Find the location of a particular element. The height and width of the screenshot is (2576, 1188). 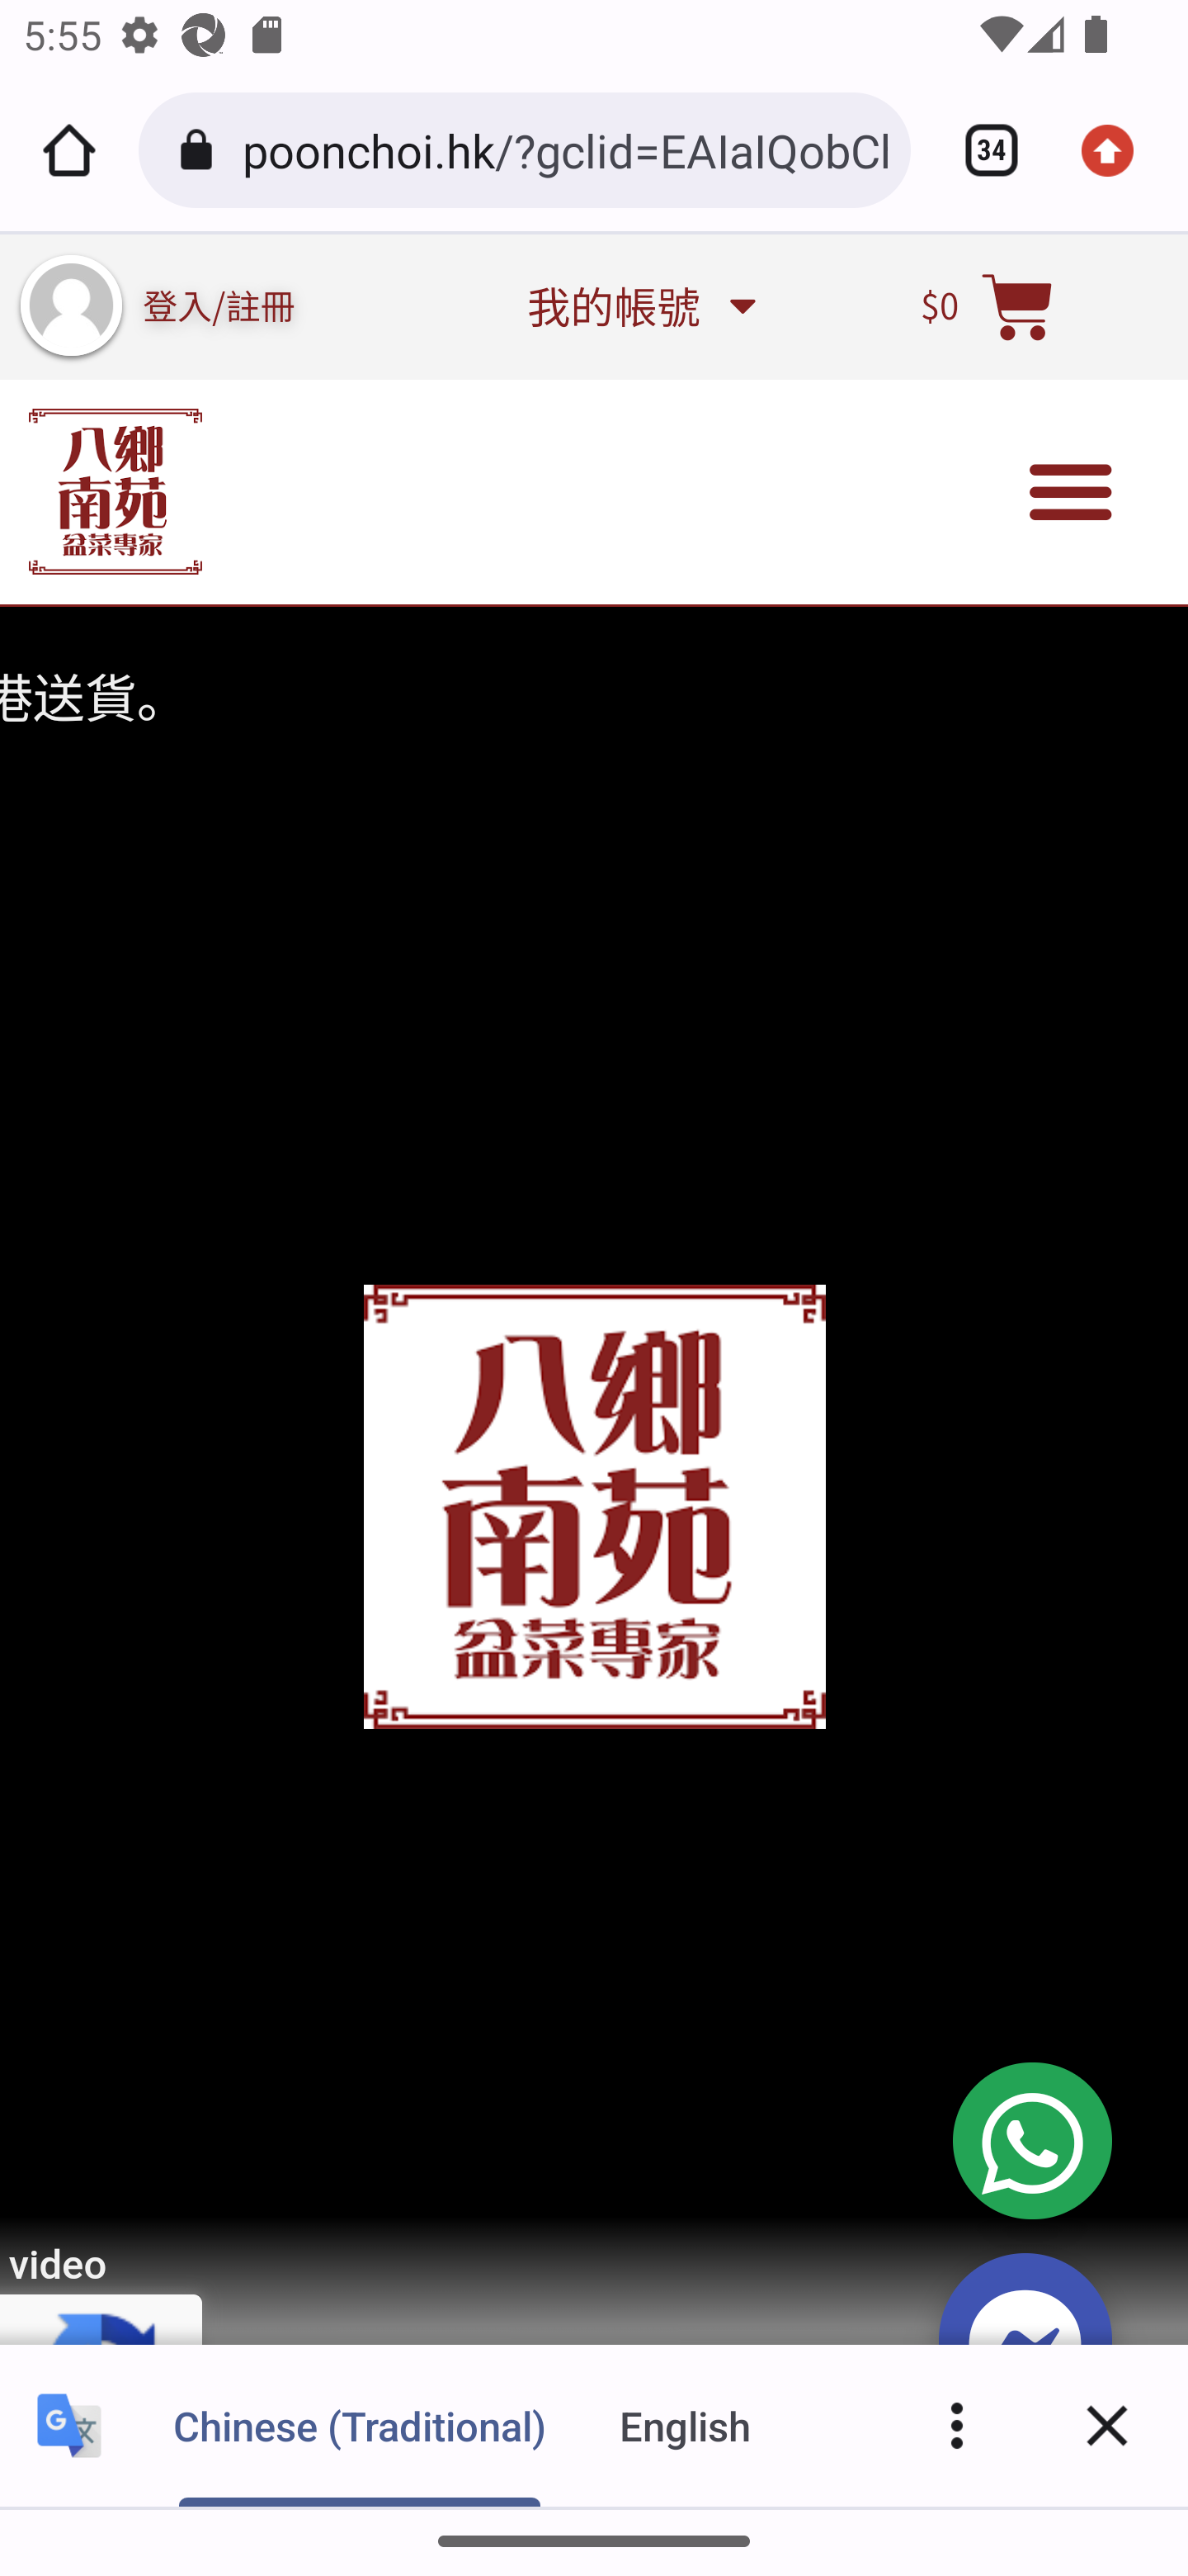

我的帳號  我的帳號  is located at coordinates (640, 305).